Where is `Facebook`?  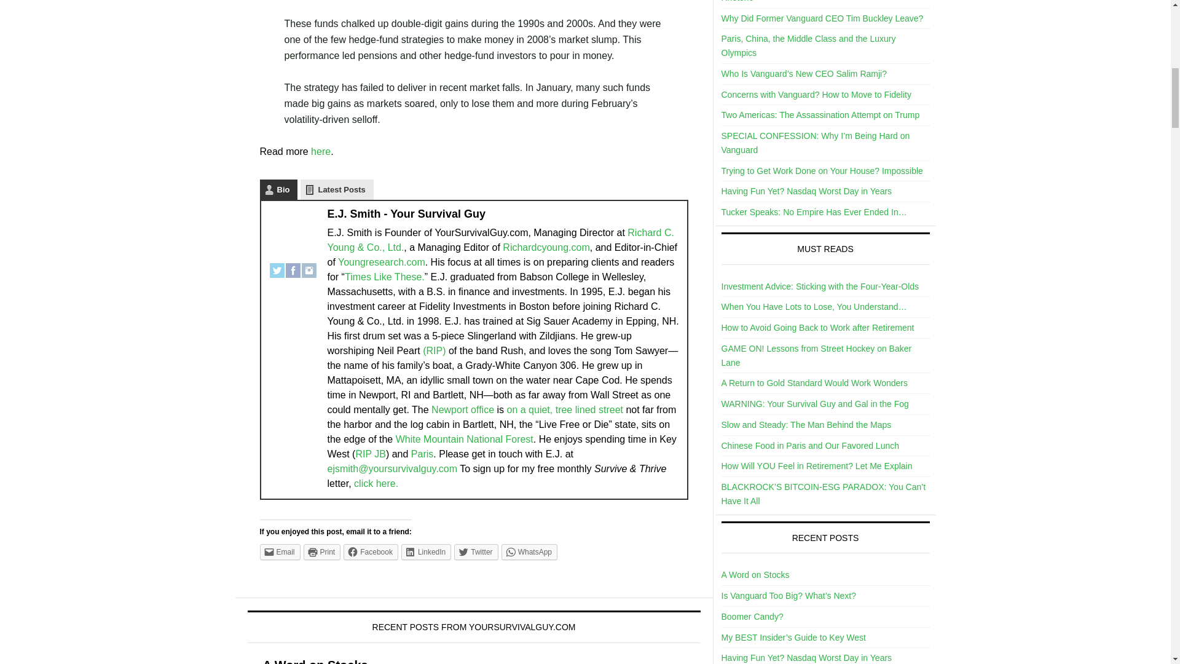 Facebook is located at coordinates (293, 264).